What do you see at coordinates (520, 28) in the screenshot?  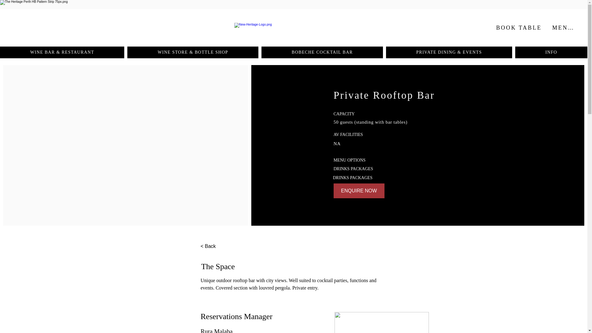 I see `BOOK TABLE` at bounding box center [520, 28].